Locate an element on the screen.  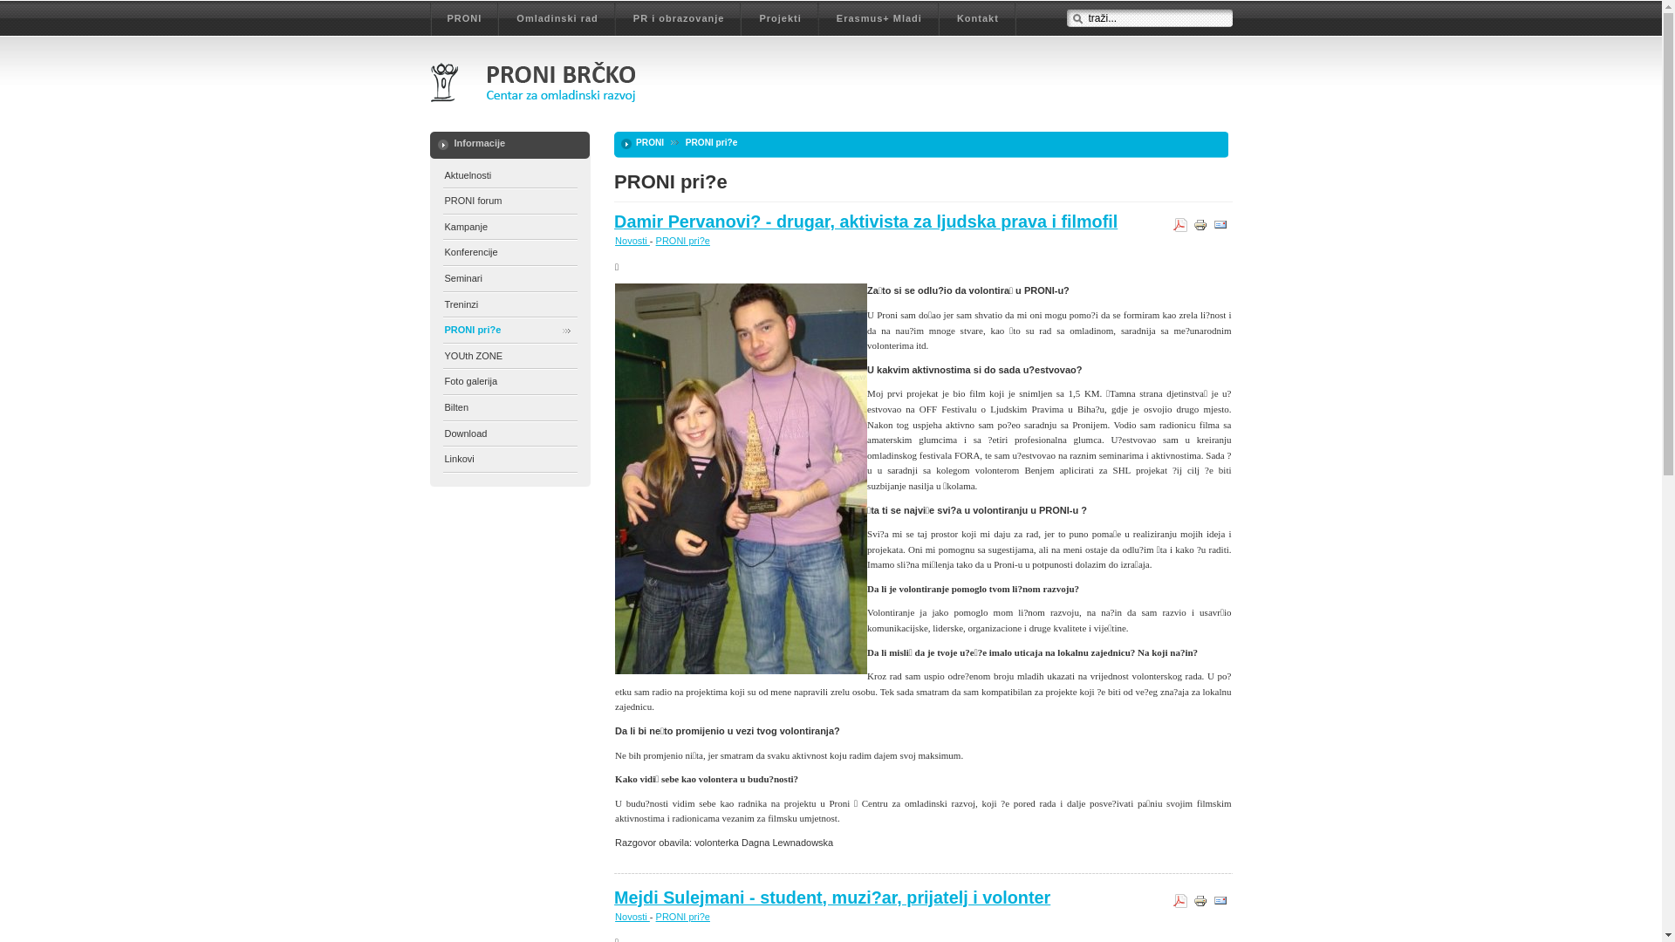
Foto galerija is located at coordinates (510, 382).